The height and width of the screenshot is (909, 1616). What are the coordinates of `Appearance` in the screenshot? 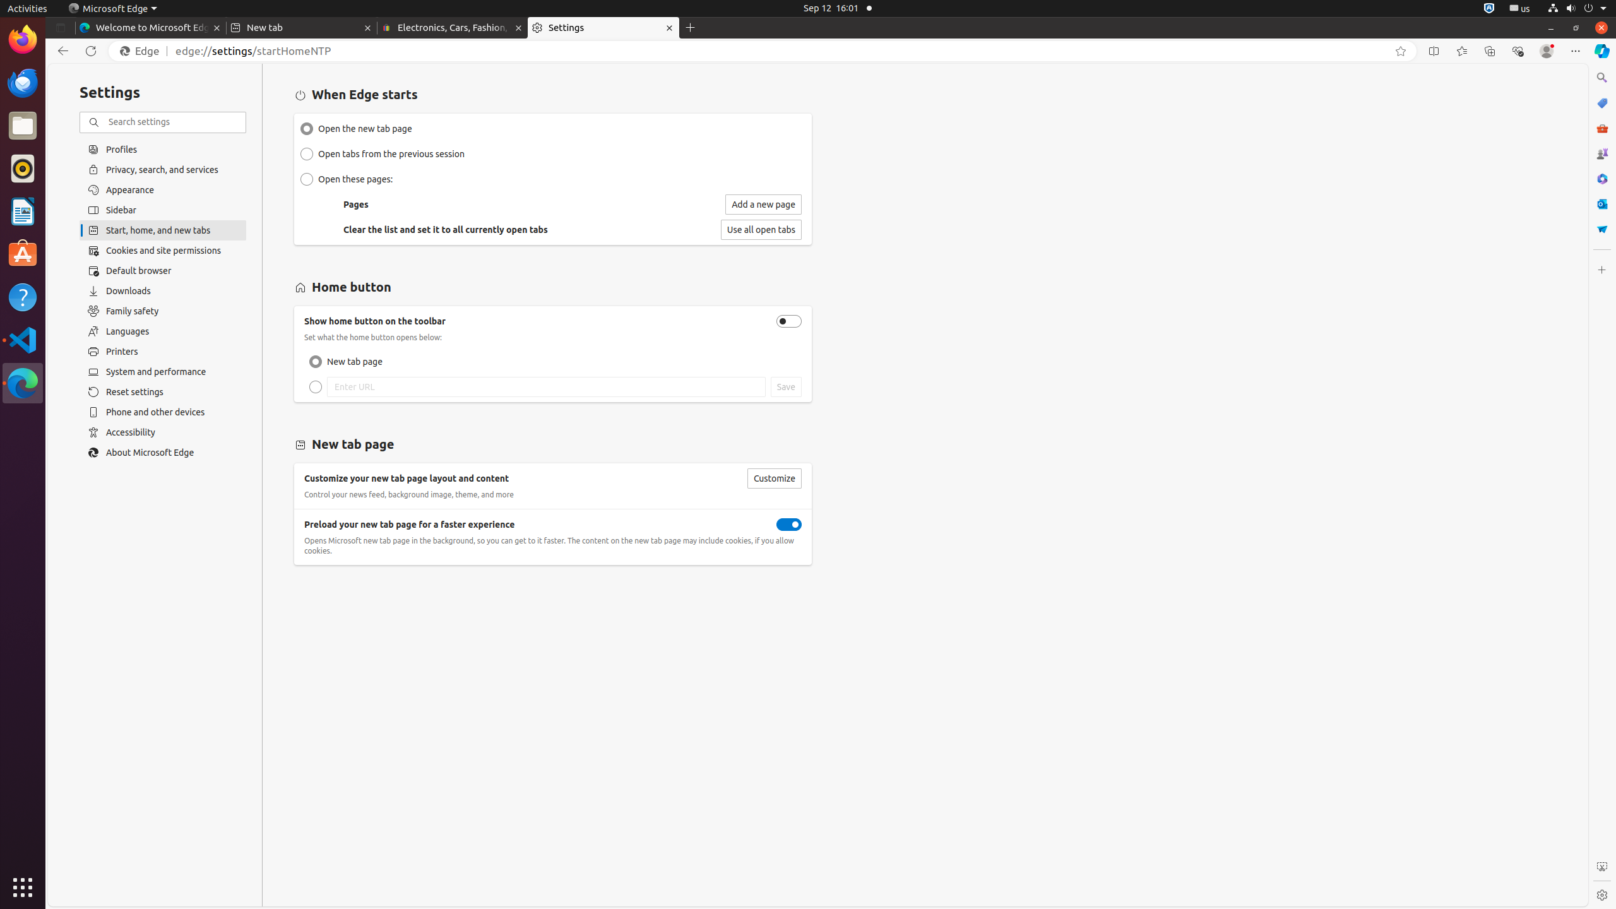 It's located at (163, 190).